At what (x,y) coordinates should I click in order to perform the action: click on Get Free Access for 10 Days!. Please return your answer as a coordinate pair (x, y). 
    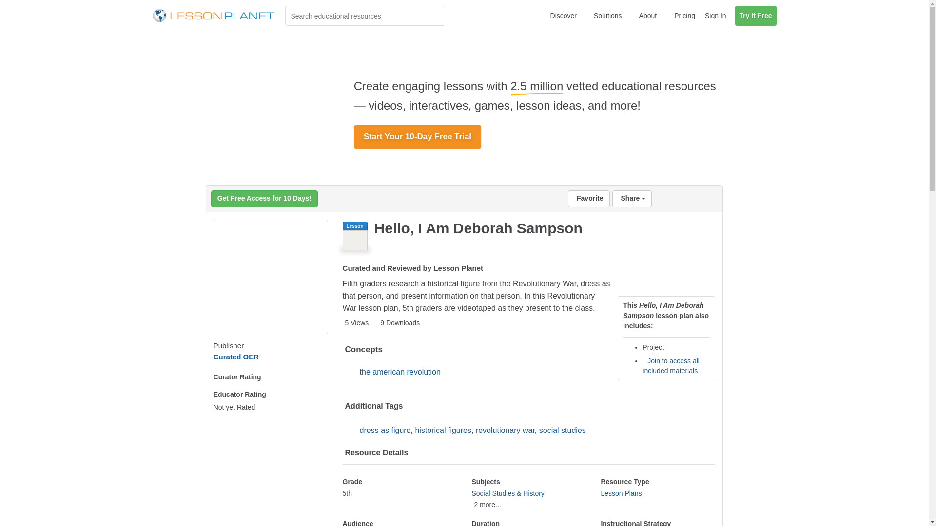
    Looking at the image, I should click on (264, 199).